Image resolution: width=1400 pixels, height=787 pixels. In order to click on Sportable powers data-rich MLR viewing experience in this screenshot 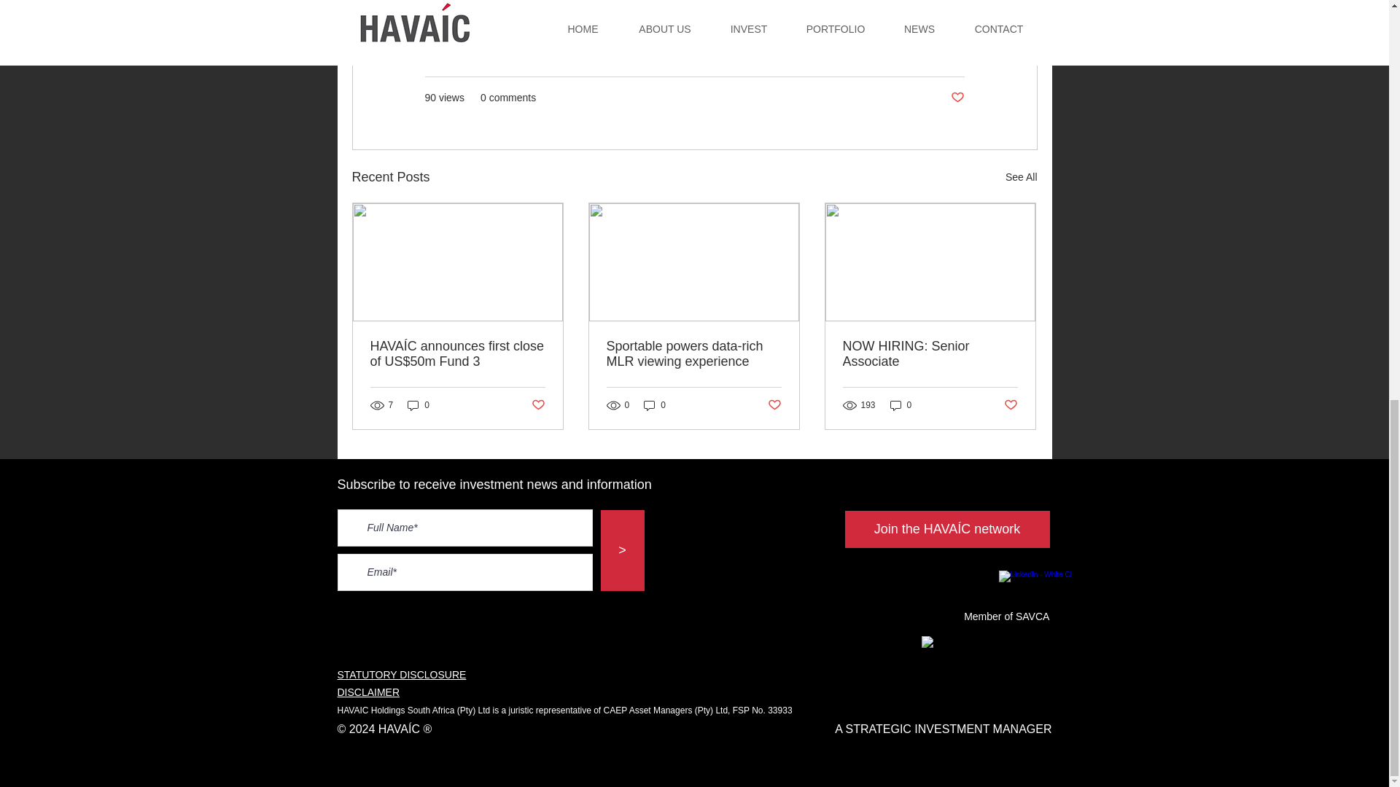, I will do `click(693, 354)`.